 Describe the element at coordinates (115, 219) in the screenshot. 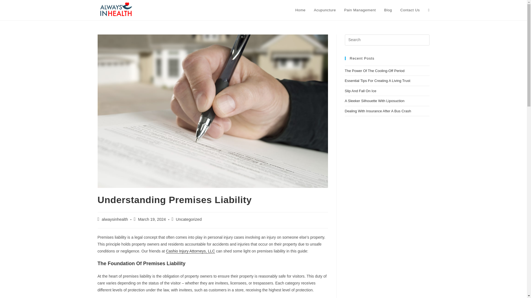

I see `alwaysinhealth` at that location.